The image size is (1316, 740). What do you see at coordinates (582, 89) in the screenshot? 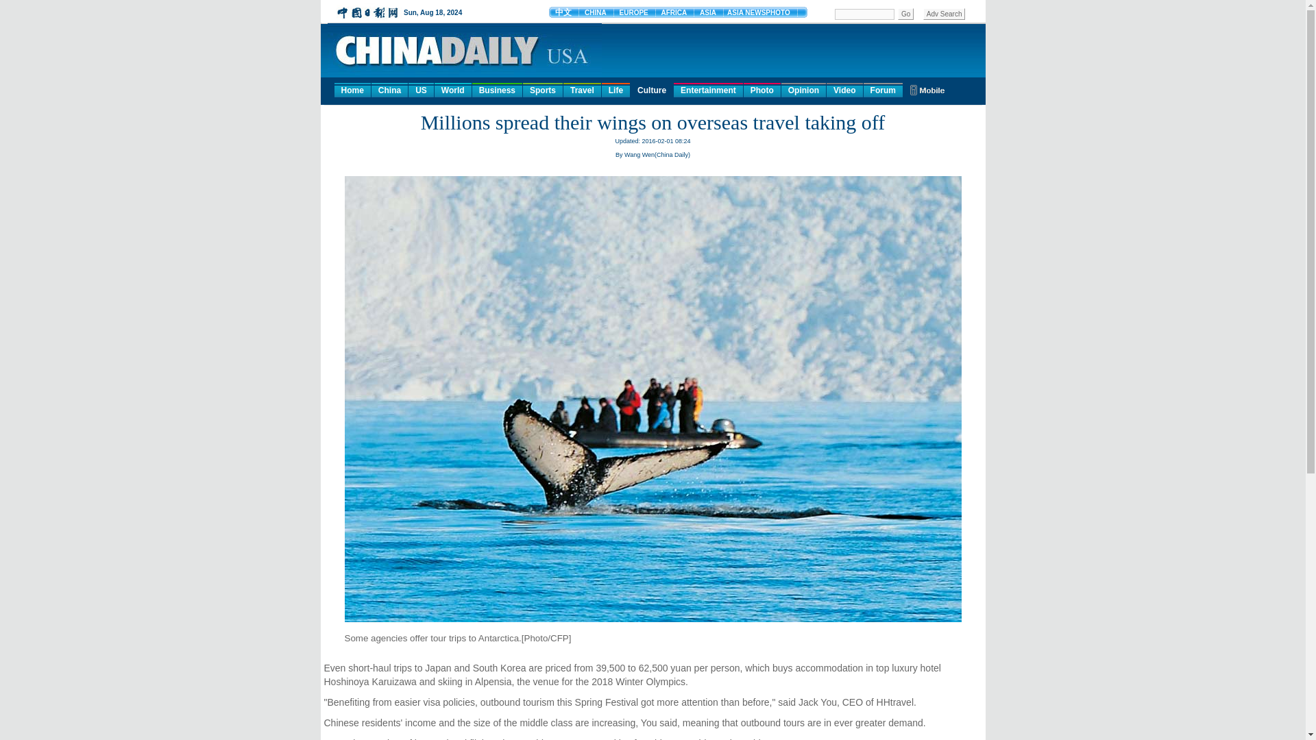
I see `Travel` at bounding box center [582, 89].